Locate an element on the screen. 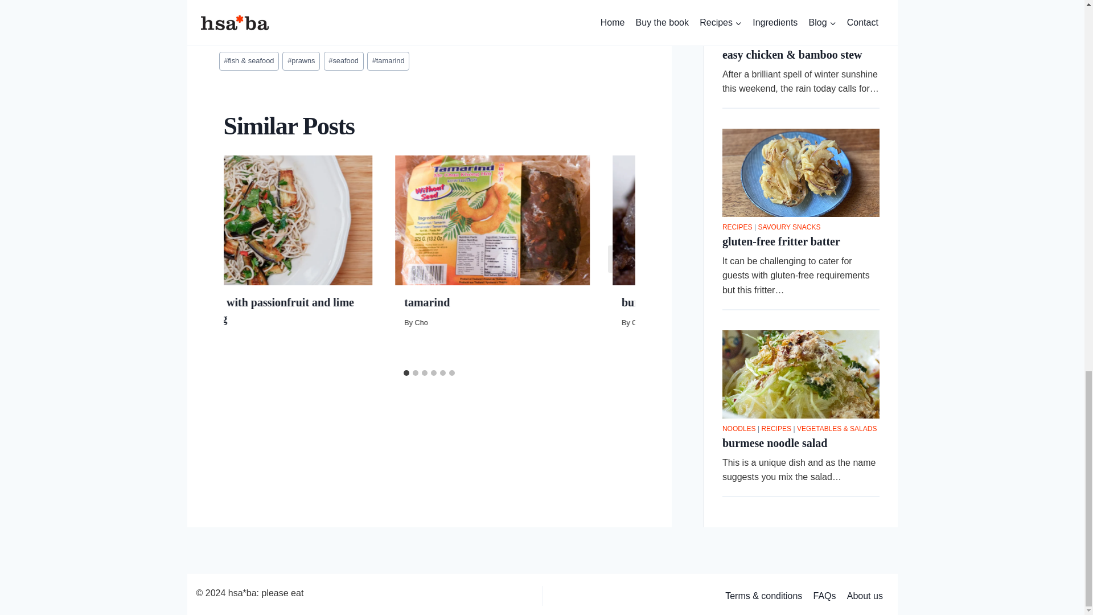 Image resolution: width=1093 pixels, height=615 pixels. seafood is located at coordinates (344, 61).